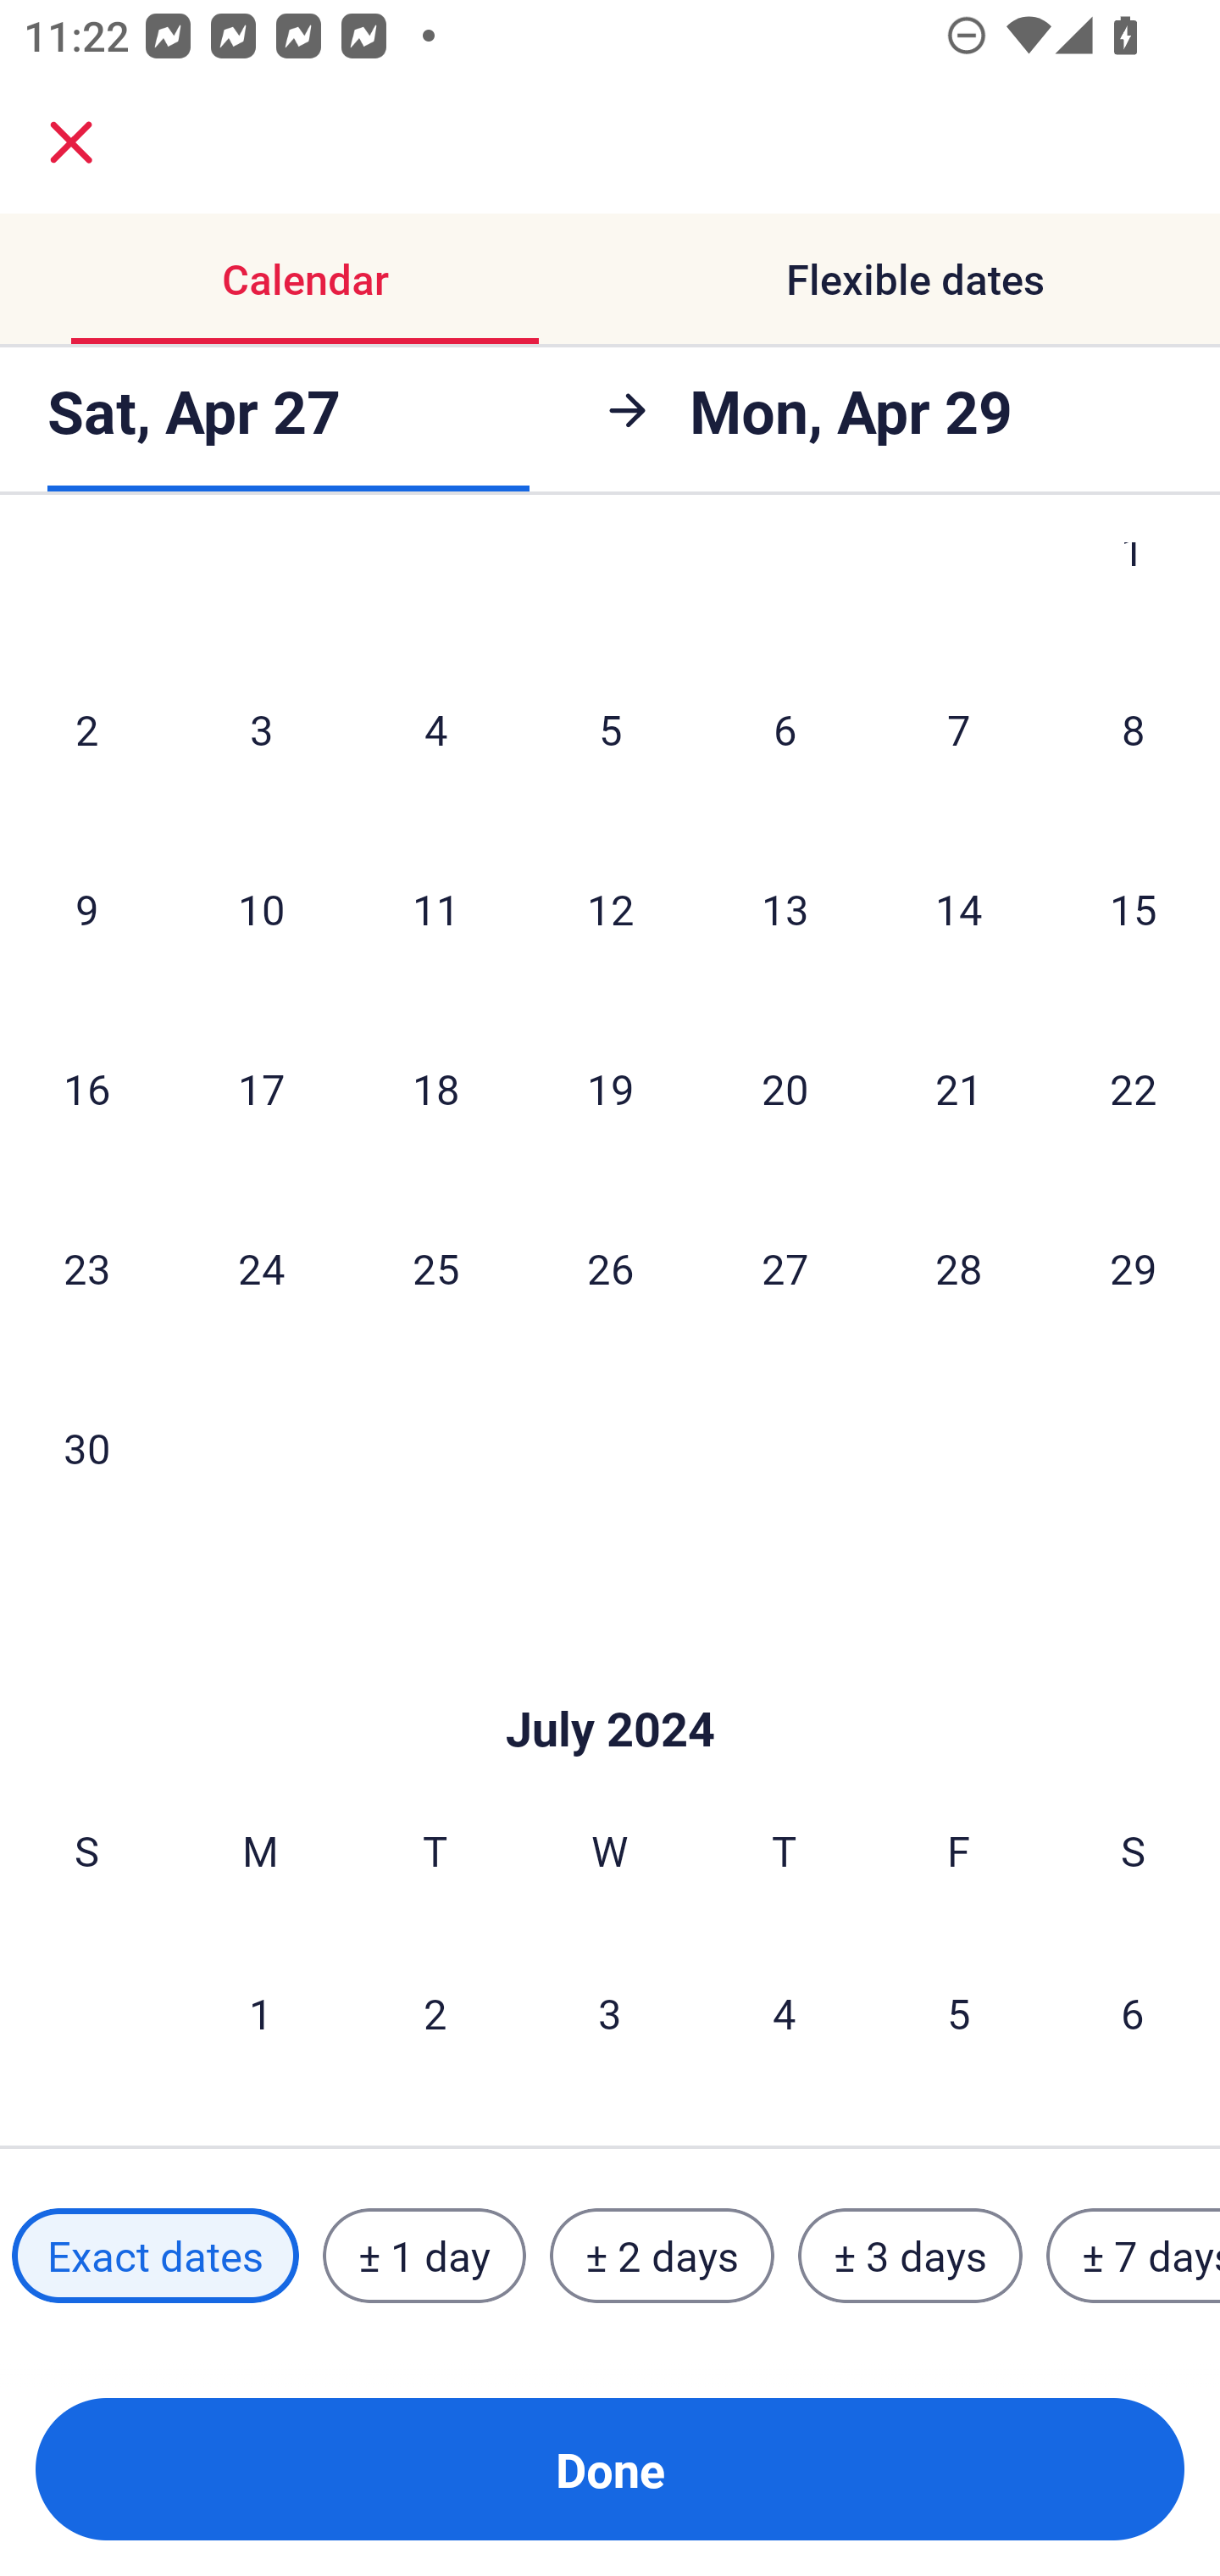 The width and height of the screenshot is (1220, 2576). What do you see at coordinates (261, 729) in the screenshot?
I see `3 Monday, June 3, 2024` at bounding box center [261, 729].